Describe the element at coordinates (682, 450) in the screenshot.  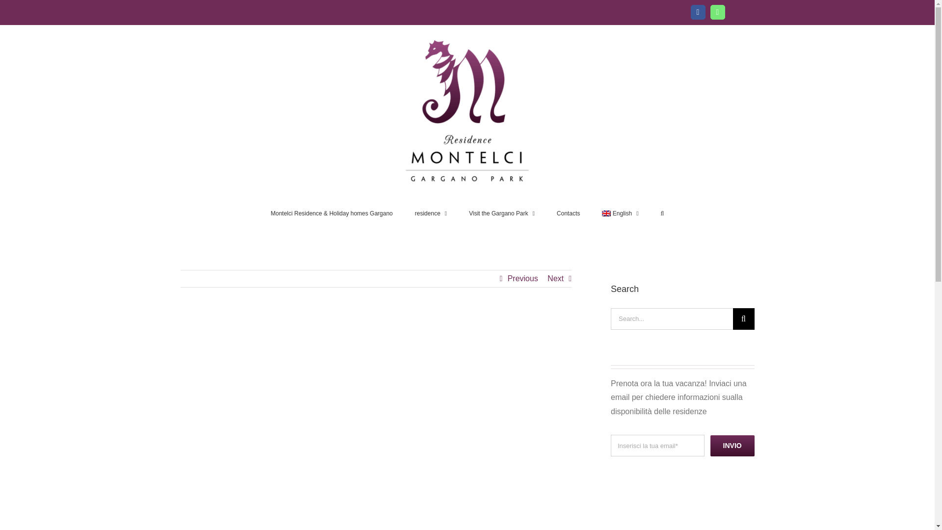
I see `INVIO` at that location.